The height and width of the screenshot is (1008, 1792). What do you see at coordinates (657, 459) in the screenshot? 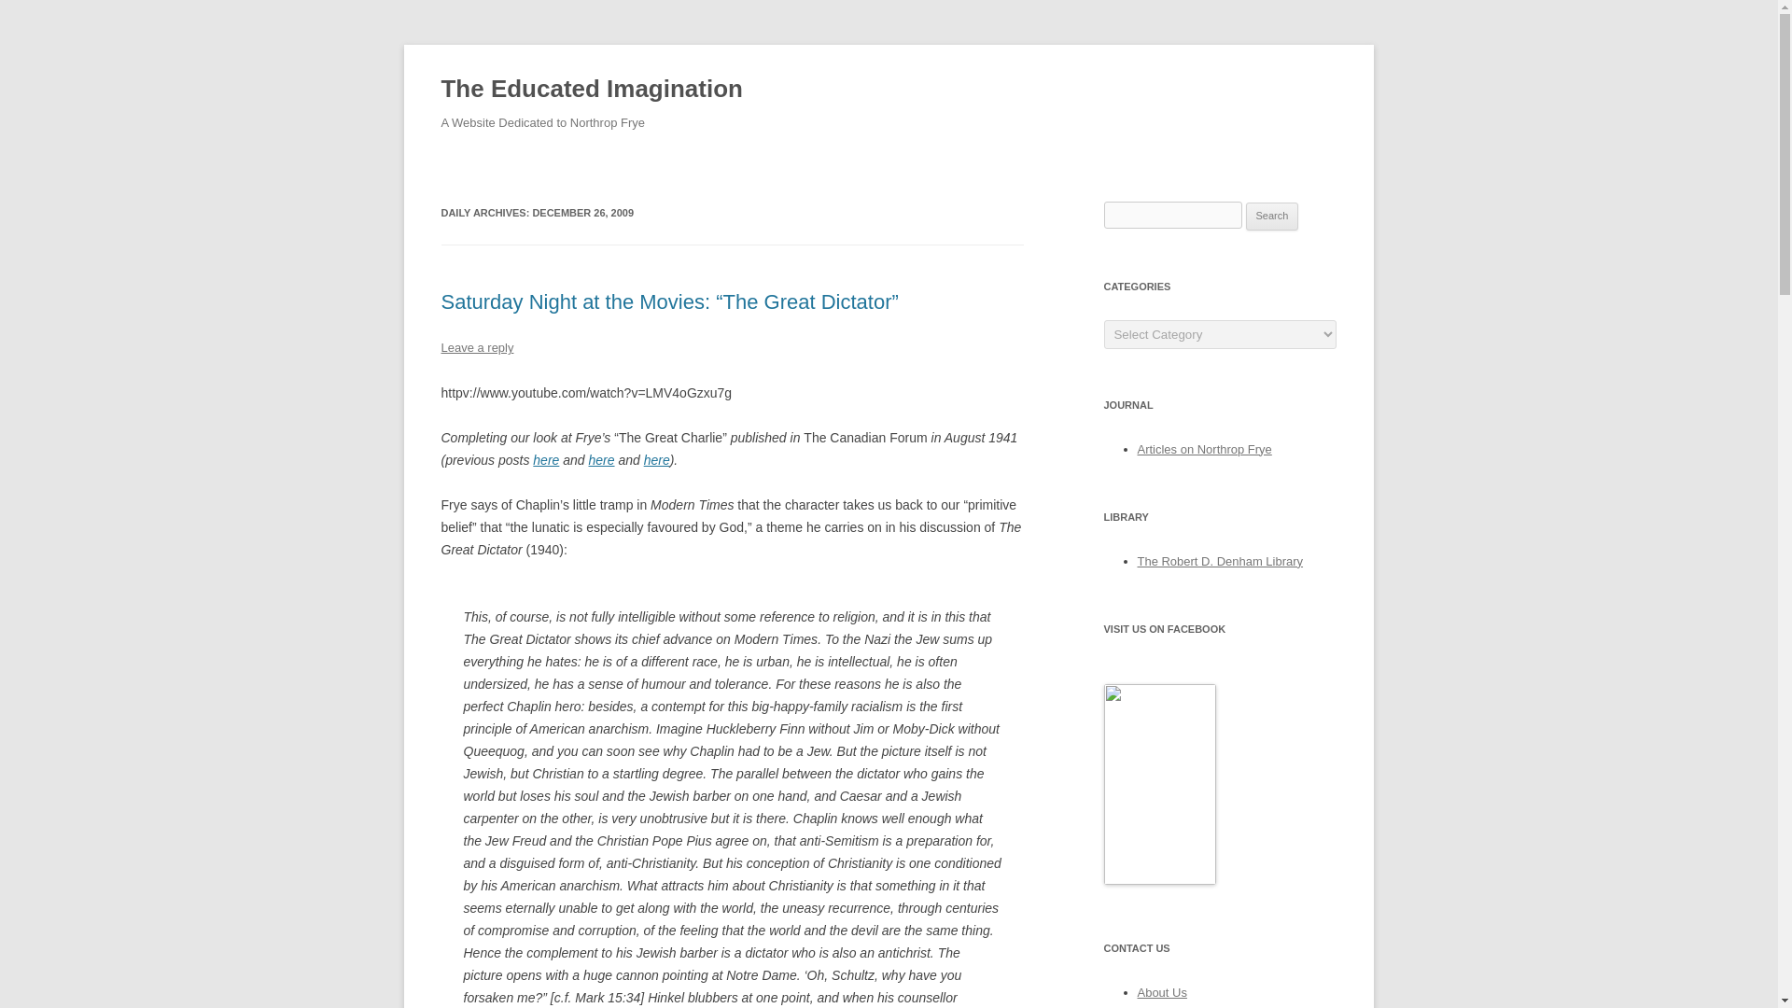
I see `here` at bounding box center [657, 459].